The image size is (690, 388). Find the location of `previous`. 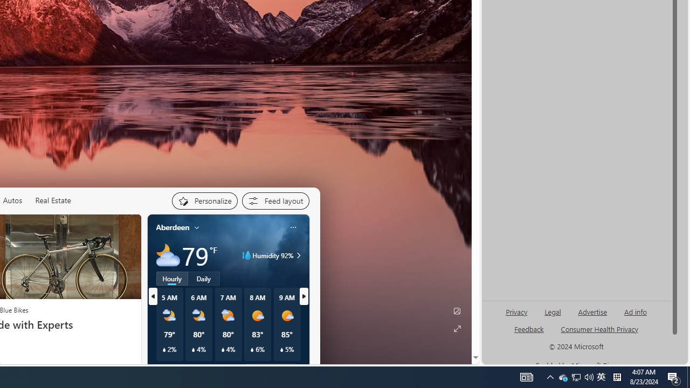

previous is located at coordinates (153, 296).